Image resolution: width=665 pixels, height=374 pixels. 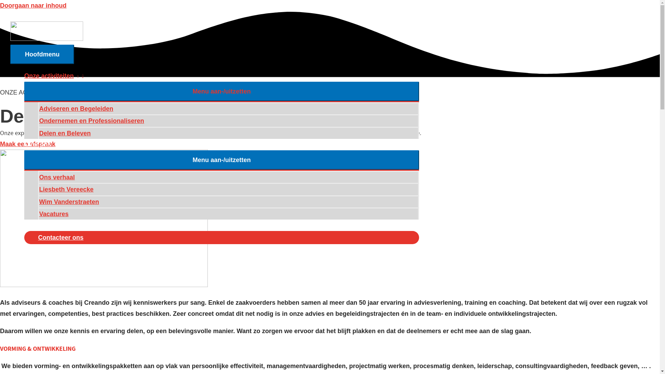 What do you see at coordinates (222, 76) in the screenshot?
I see `Onze activiteiten` at bounding box center [222, 76].